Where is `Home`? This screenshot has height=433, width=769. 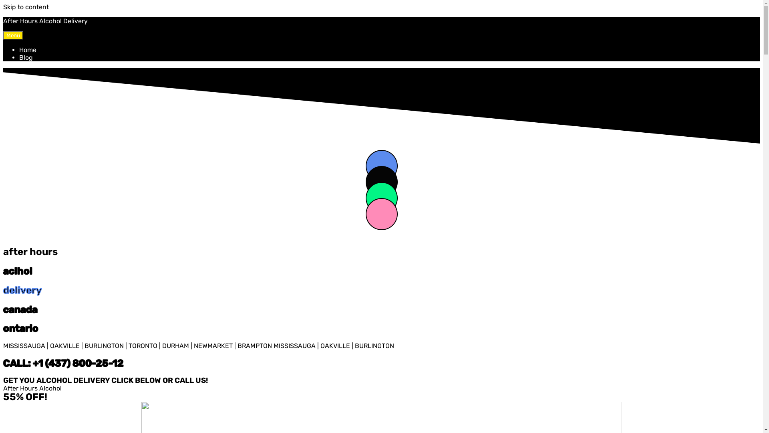
Home is located at coordinates (28, 50).